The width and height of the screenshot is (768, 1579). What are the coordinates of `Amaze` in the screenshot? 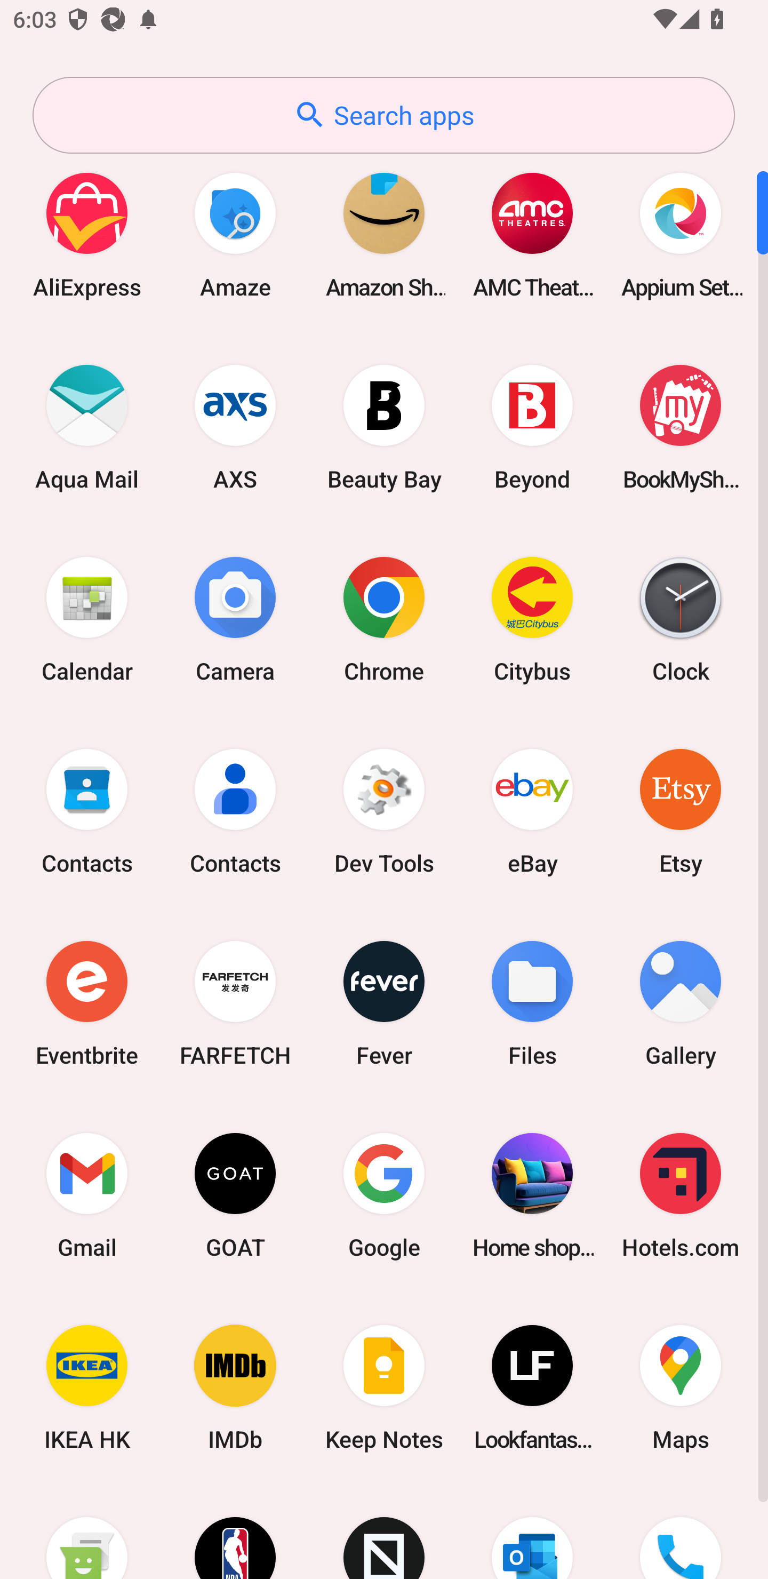 It's located at (235, 235).